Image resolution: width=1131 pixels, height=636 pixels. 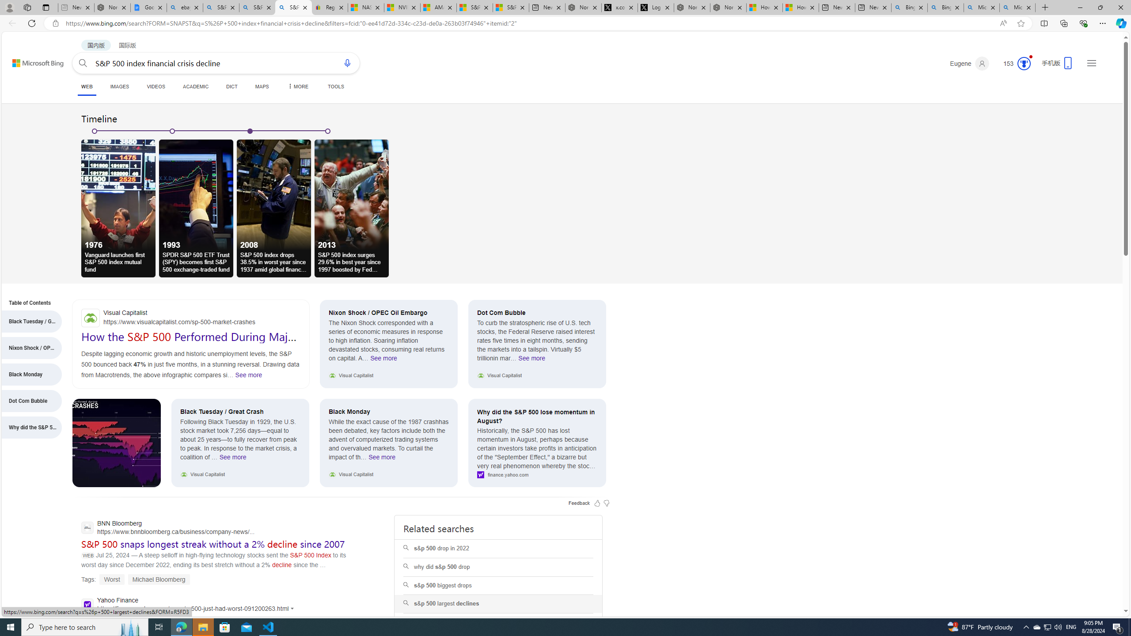 What do you see at coordinates (619, 8) in the screenshot?
I see `x.com/NordaceOfficial` at bounding box center [619, 8].